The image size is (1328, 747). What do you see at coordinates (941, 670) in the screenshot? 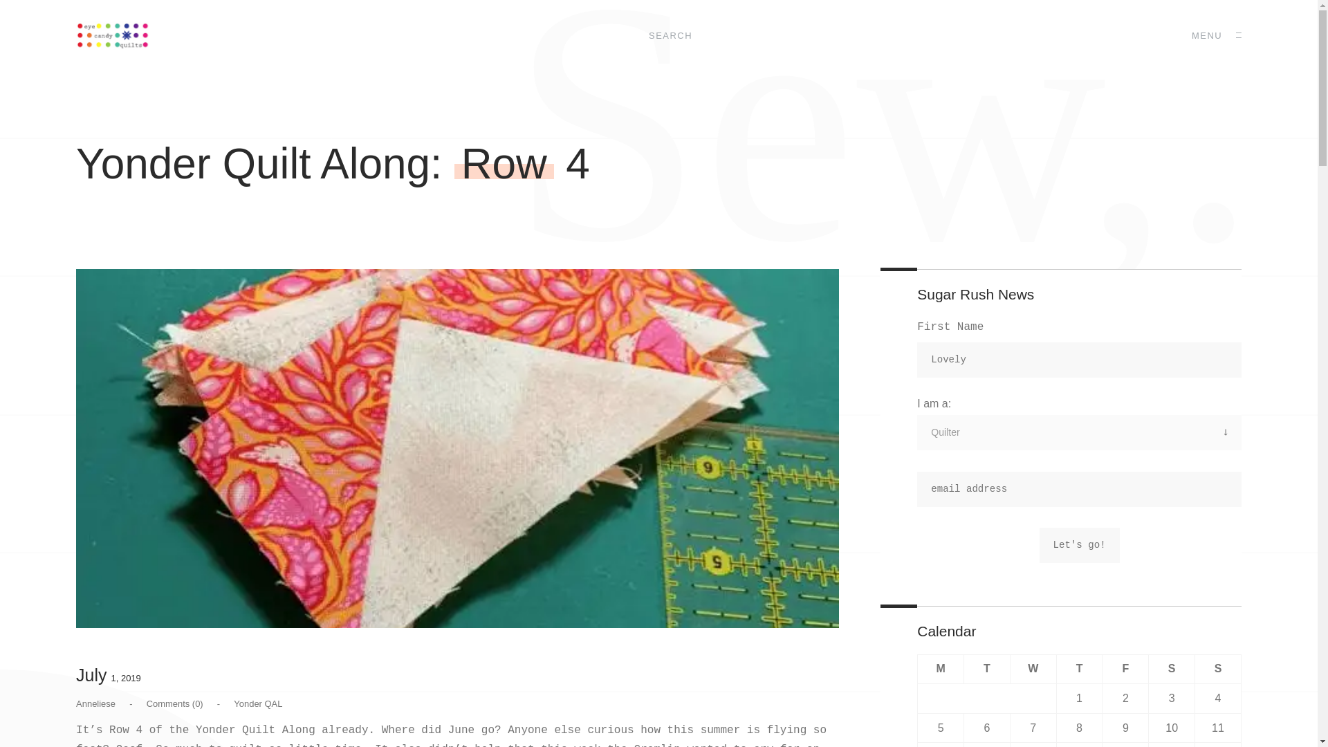
I see `Monday` at bounding box center [941, 670].